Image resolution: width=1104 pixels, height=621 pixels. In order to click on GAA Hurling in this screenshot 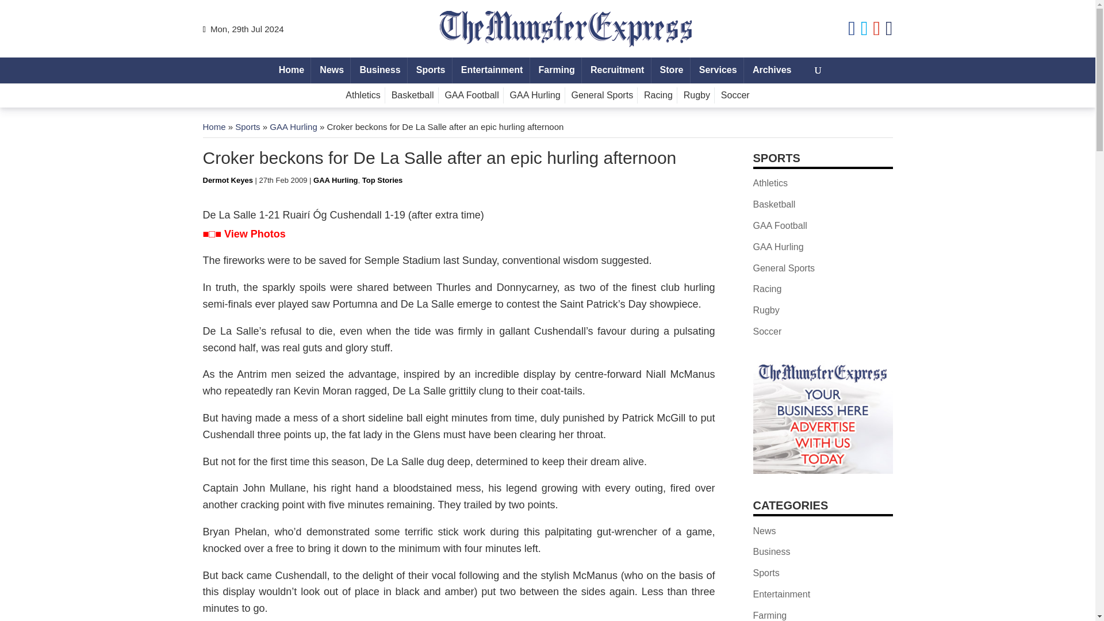, I will do `click(336, 179)`.